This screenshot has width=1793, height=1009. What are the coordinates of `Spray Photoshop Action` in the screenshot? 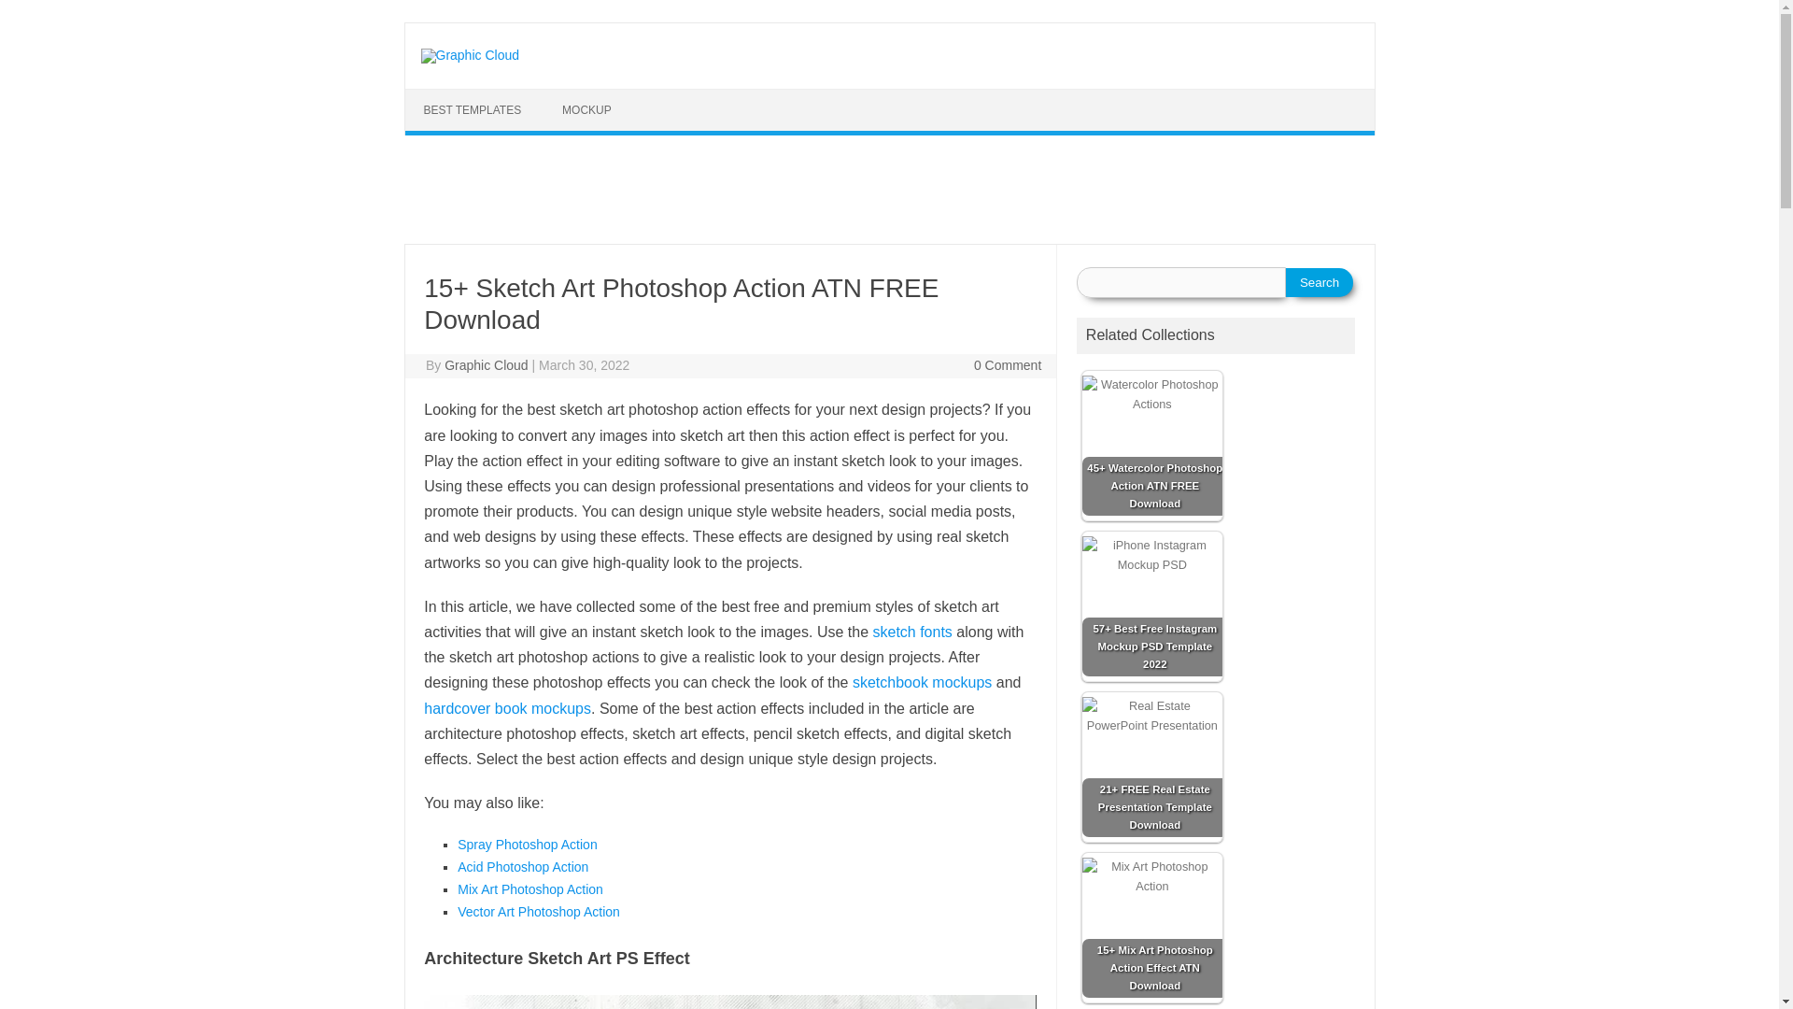 It's located at (527, 845).